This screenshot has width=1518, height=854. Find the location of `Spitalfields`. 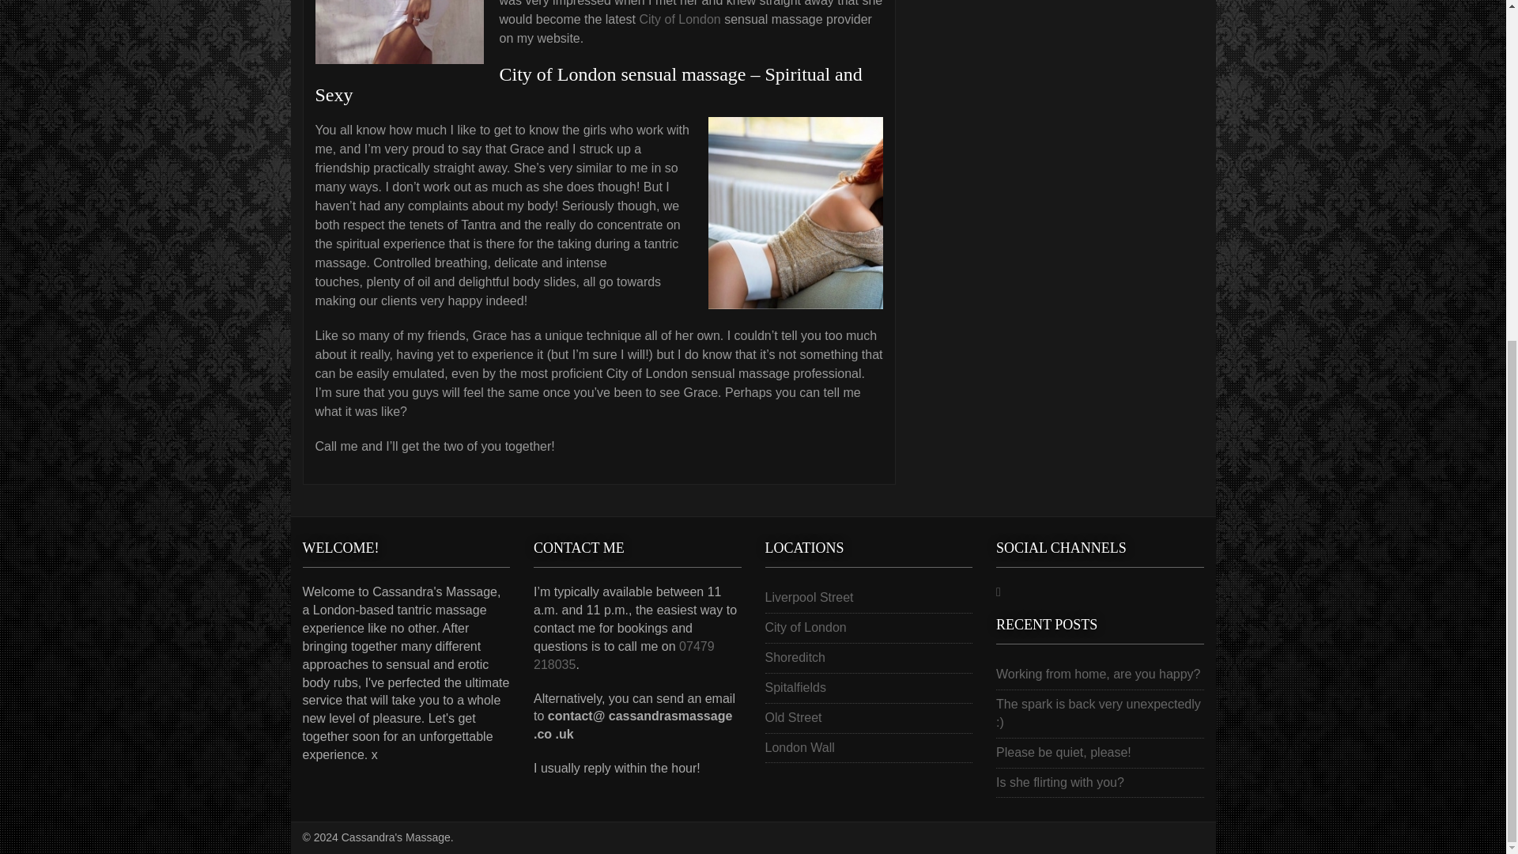

Spitalfields is located at coordinates (795, 687).